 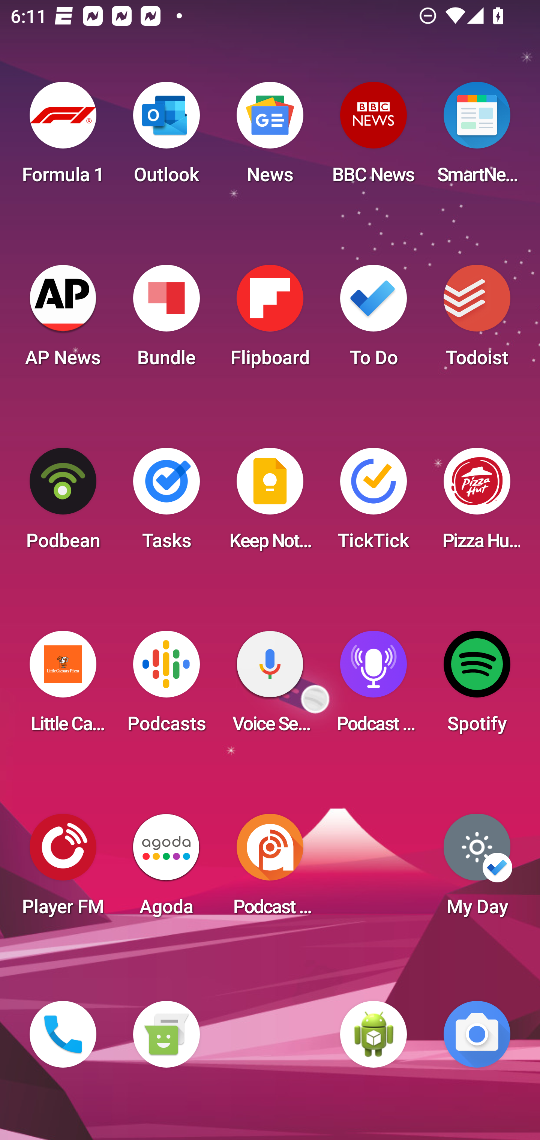 I want to click on Camera, so click(x=477, y=1034).